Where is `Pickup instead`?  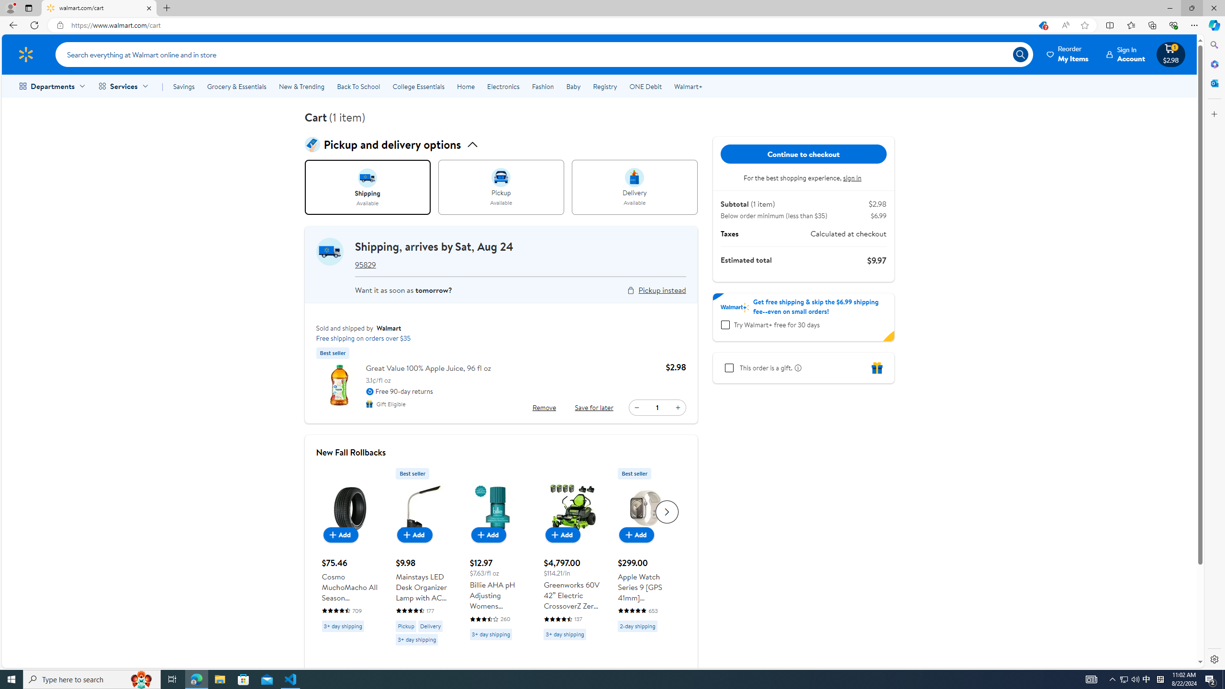
Pickup instead is located at coordinates (662, 290).